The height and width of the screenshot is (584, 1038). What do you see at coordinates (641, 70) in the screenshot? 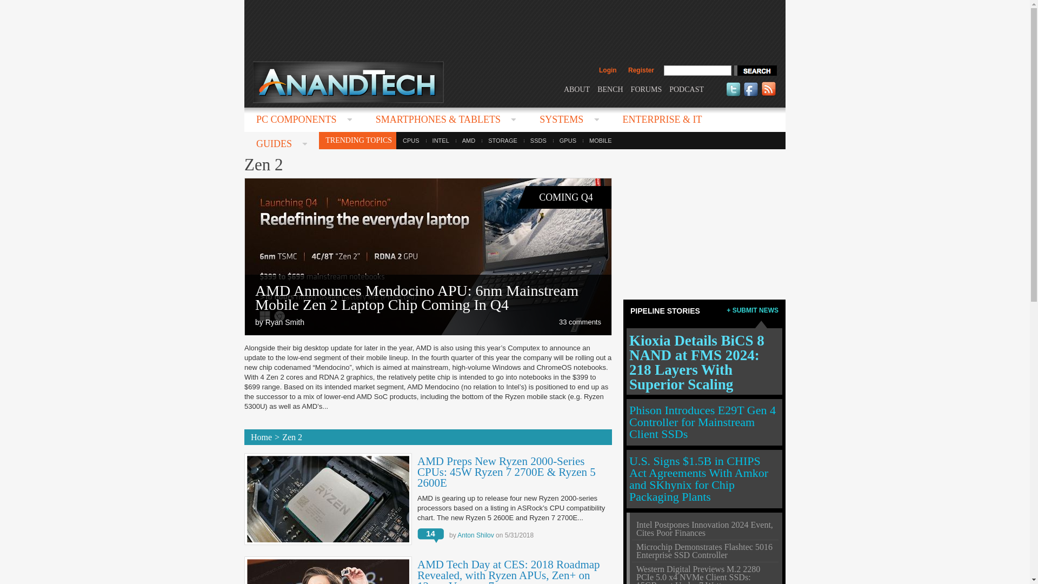
I see `Register` at bounding box center [641, 70].